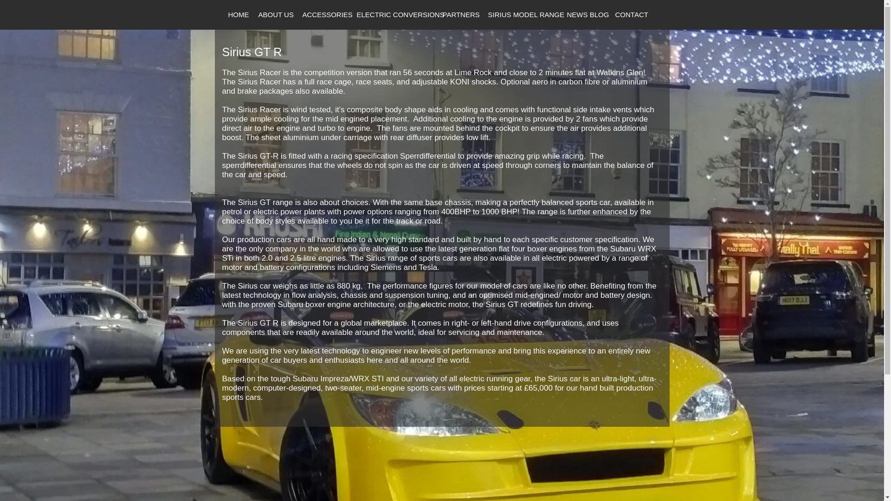  Describe the element at coordinates (628, 15) in the screenshot. I see `CONTACT` at that location.